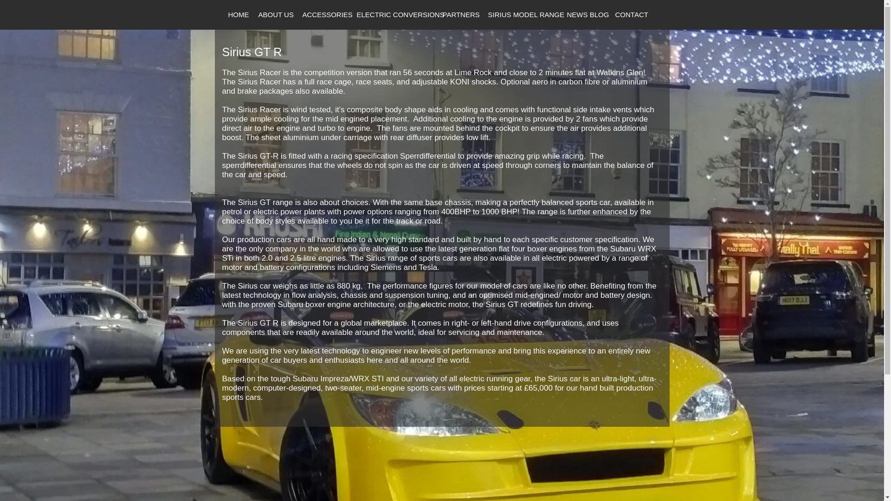  Describe the element at coordinates (628, 15) in the screenshot. I see `CONTACT` at that location.